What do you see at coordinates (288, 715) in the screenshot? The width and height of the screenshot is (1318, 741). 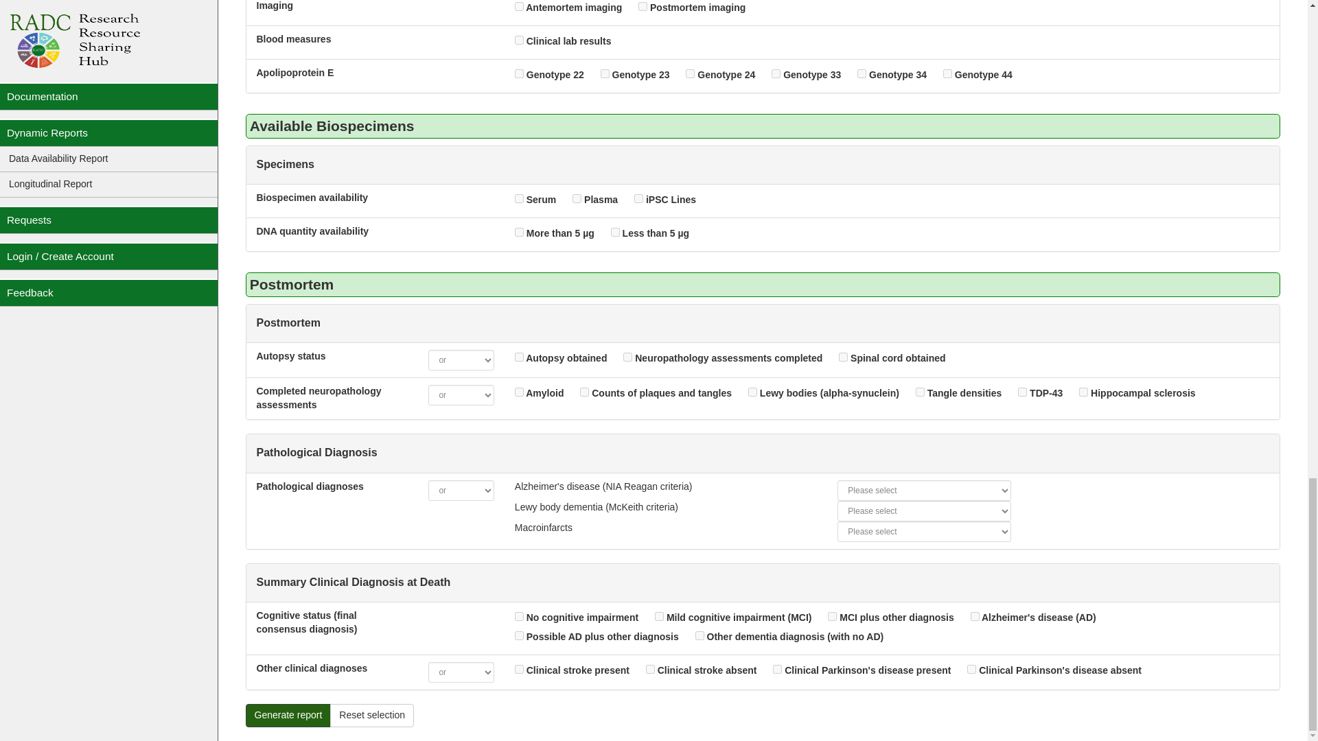 I see `Generate report` at bounding box center [288, 715].